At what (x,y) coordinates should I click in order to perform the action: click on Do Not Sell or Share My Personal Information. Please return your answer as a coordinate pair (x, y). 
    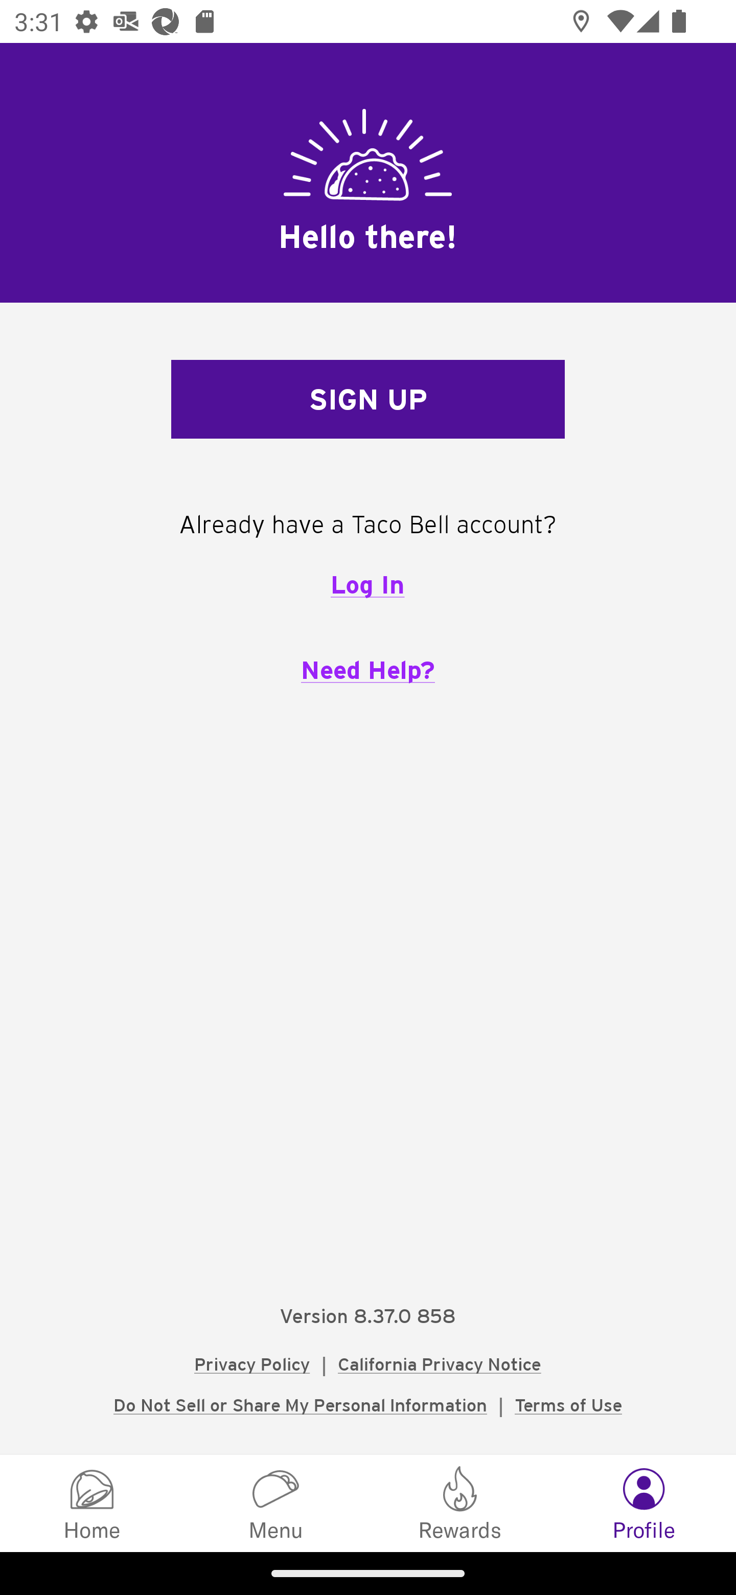
    Looking at the image, I should click on (300, 1405).